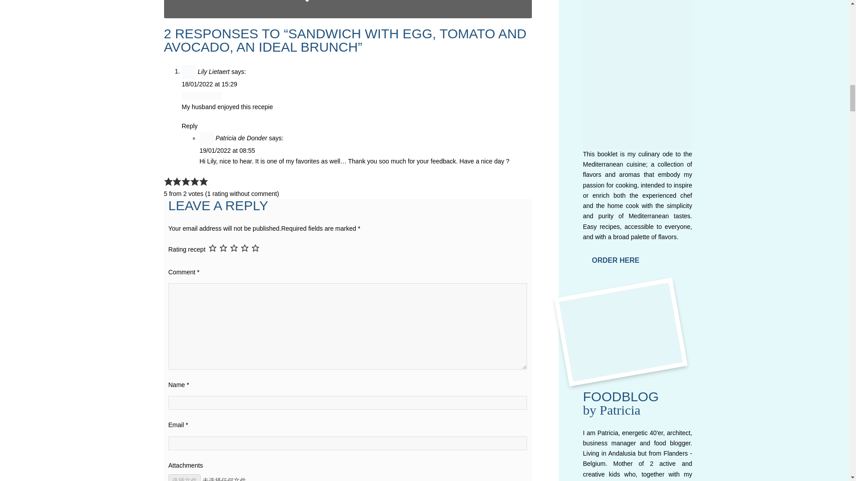 This screenshot has height=481, width=856. I want to click on Let us know, so click(342, 1).